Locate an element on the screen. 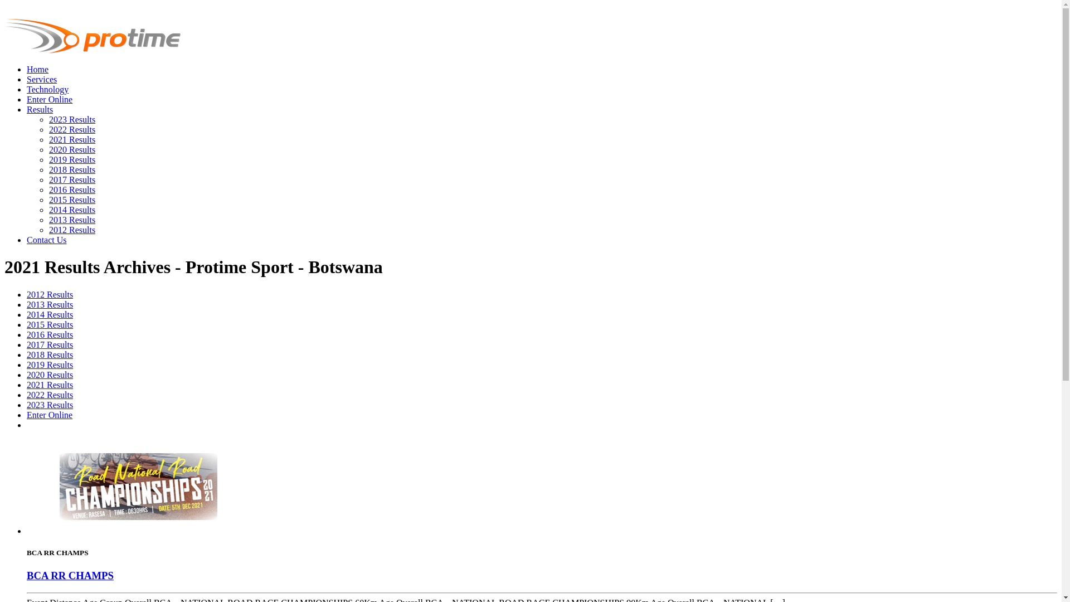 This screenshot has width=1070, height=602. 2019 Results is located at coordinates (72, 159).